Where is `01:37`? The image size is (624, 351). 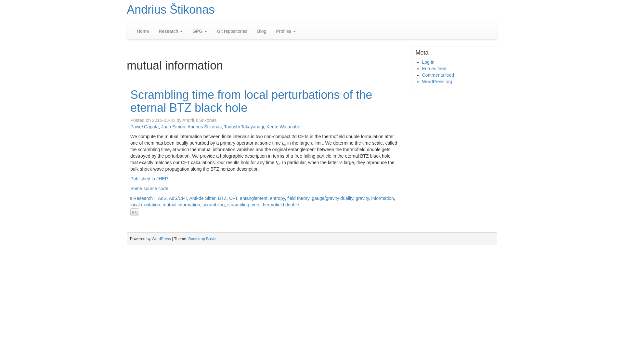 01:37 is located at coordinates (164, 120).